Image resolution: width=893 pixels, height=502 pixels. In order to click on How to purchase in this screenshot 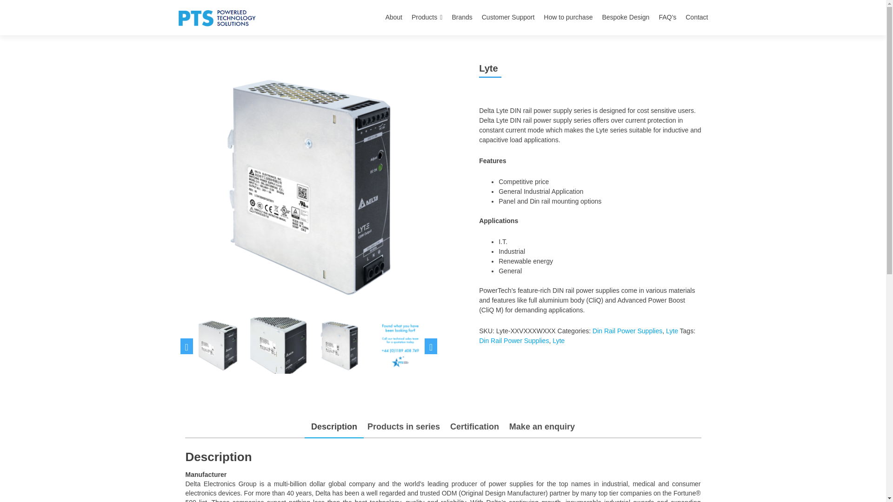, I will do `click(568, 18)`.